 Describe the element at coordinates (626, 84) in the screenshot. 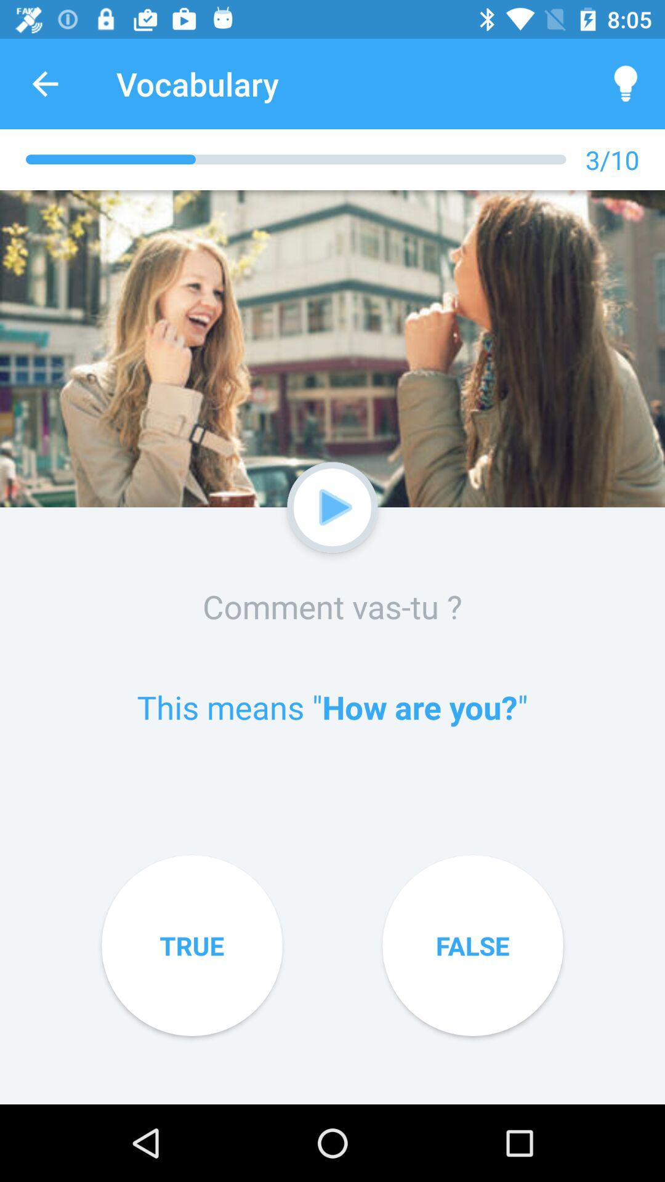

I see `press icon next to the vocabulary` at that location.